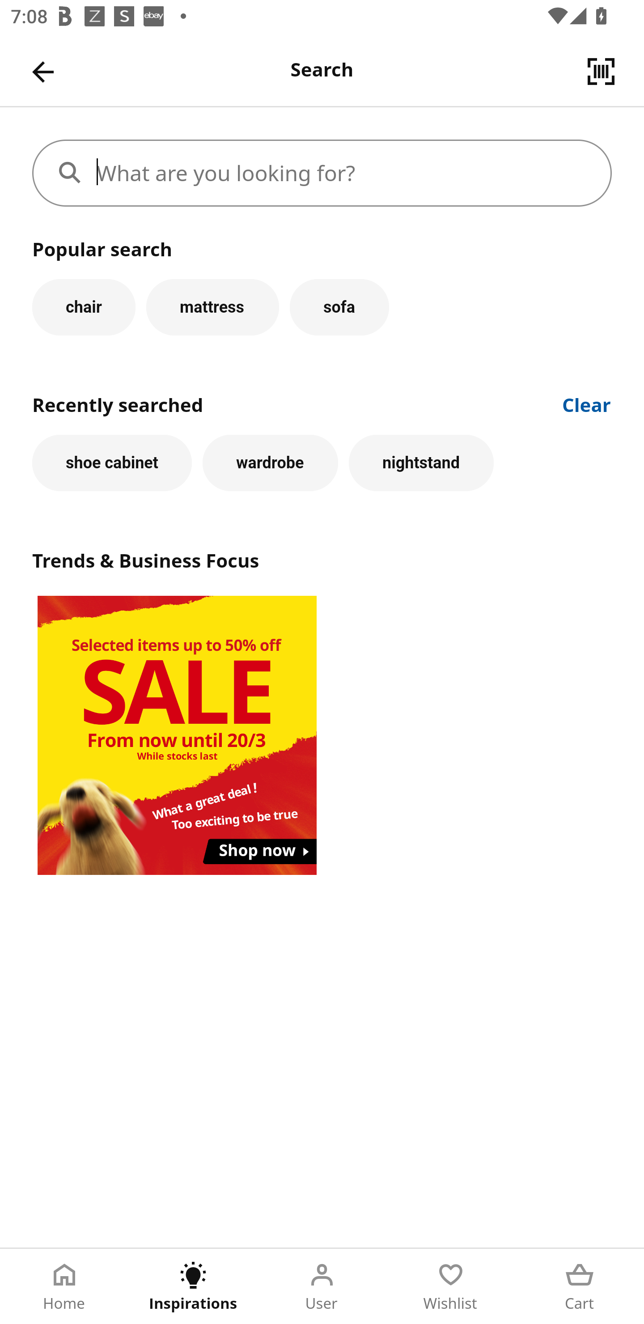 Image resolution: width=644 pixels, height=1324 pixels. I want to click on Cart
Tab 5 of 5, so click(580, 1286).